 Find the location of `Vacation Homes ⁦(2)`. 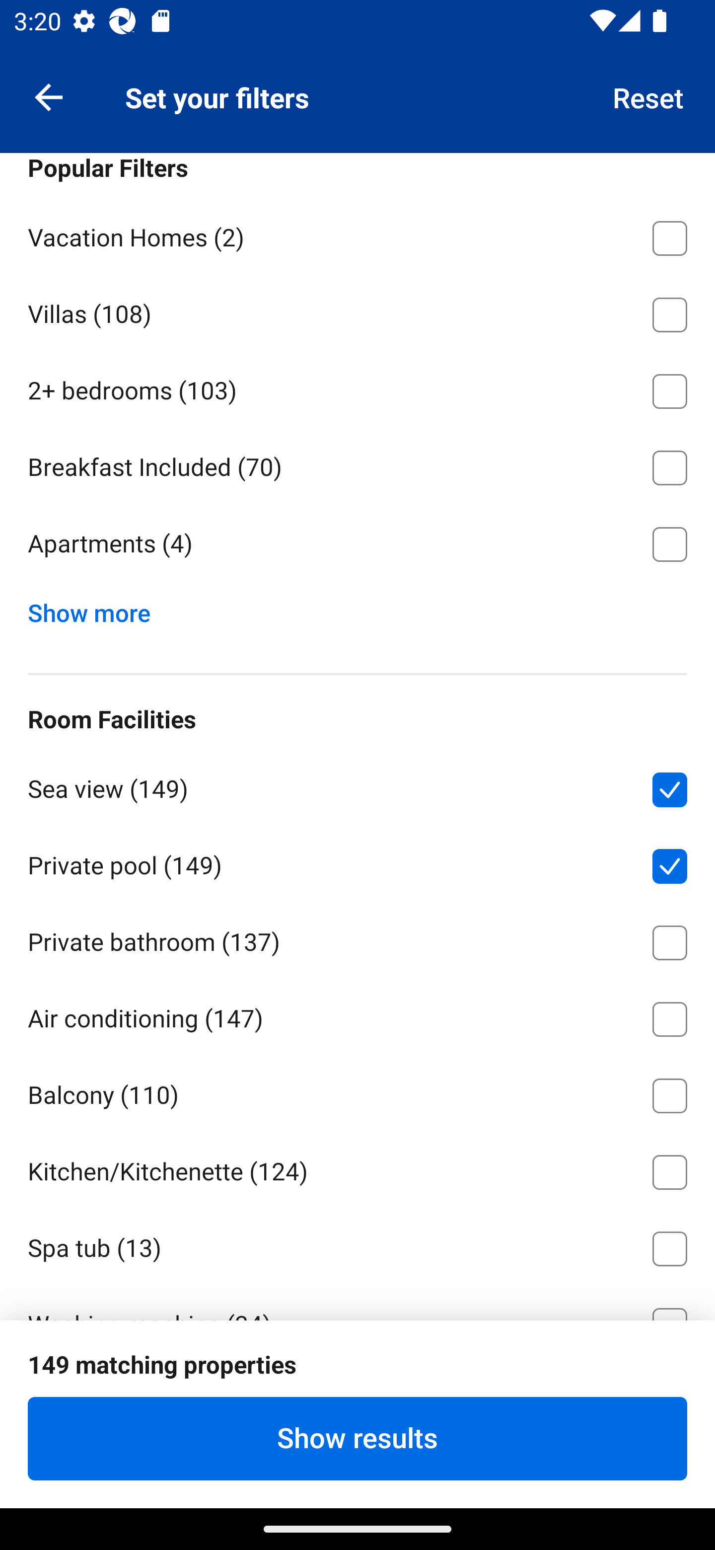

Vacation Homes ⁦(2) is located at coordinates (357, 234).